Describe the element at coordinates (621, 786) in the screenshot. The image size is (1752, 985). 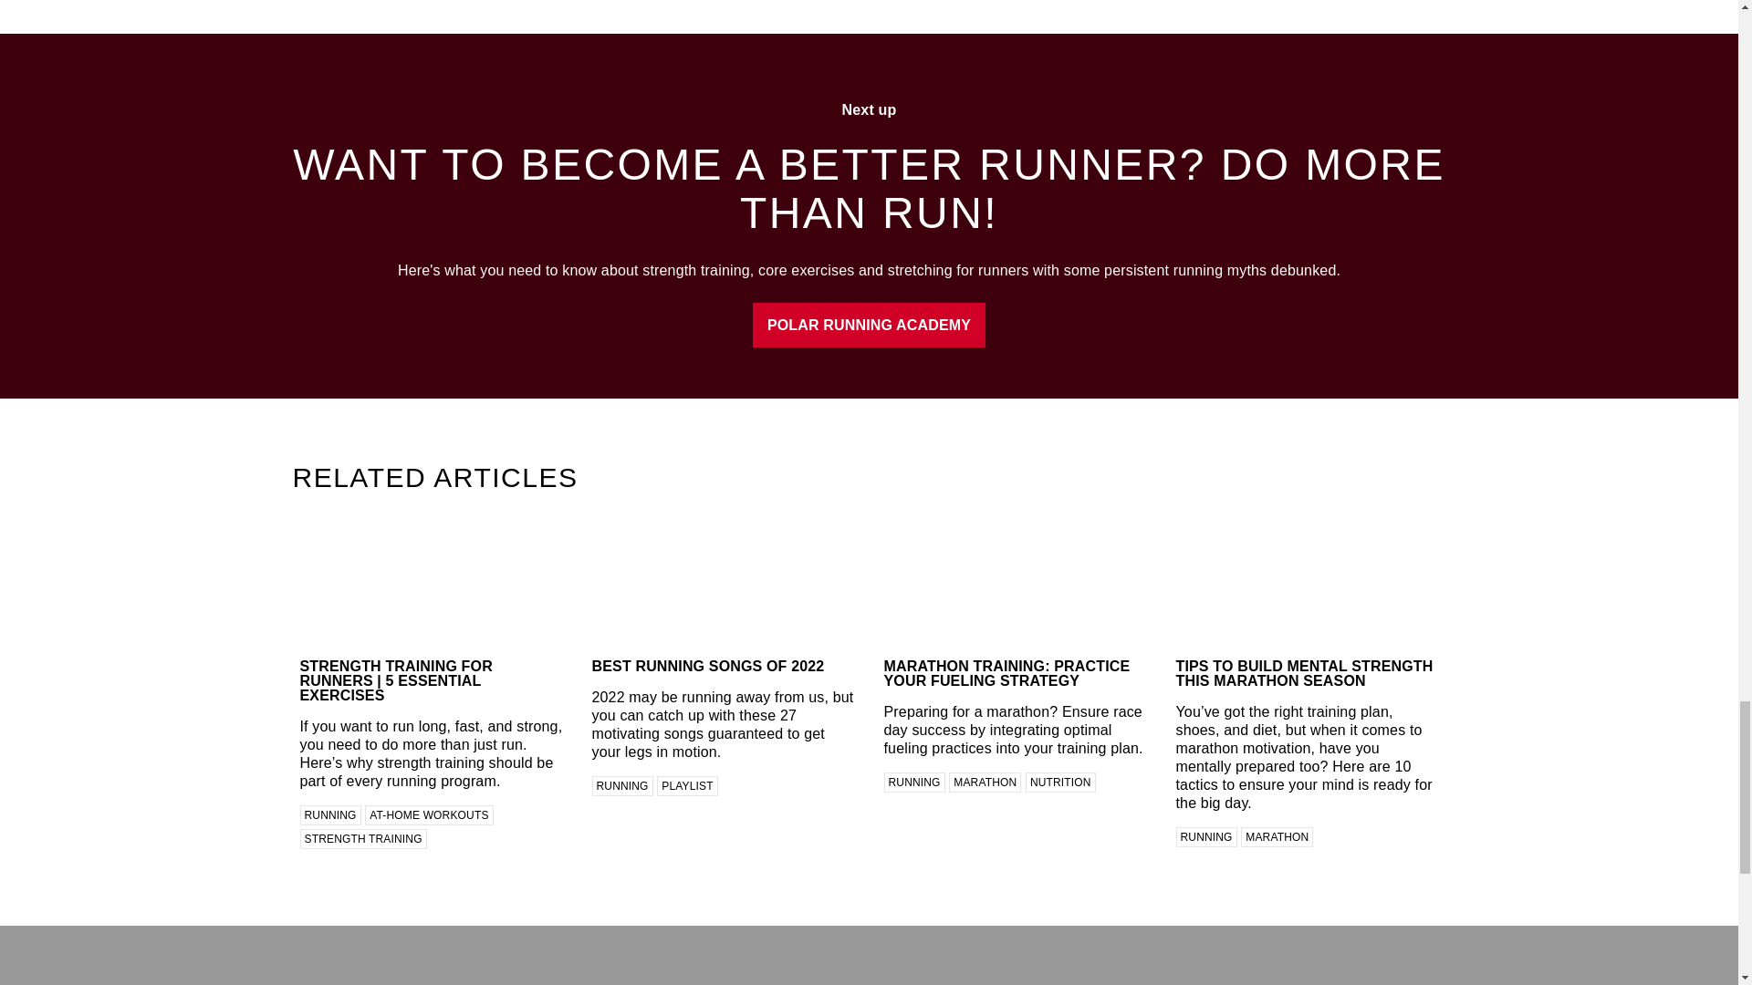
I see `View all posts in category Running` at that location.